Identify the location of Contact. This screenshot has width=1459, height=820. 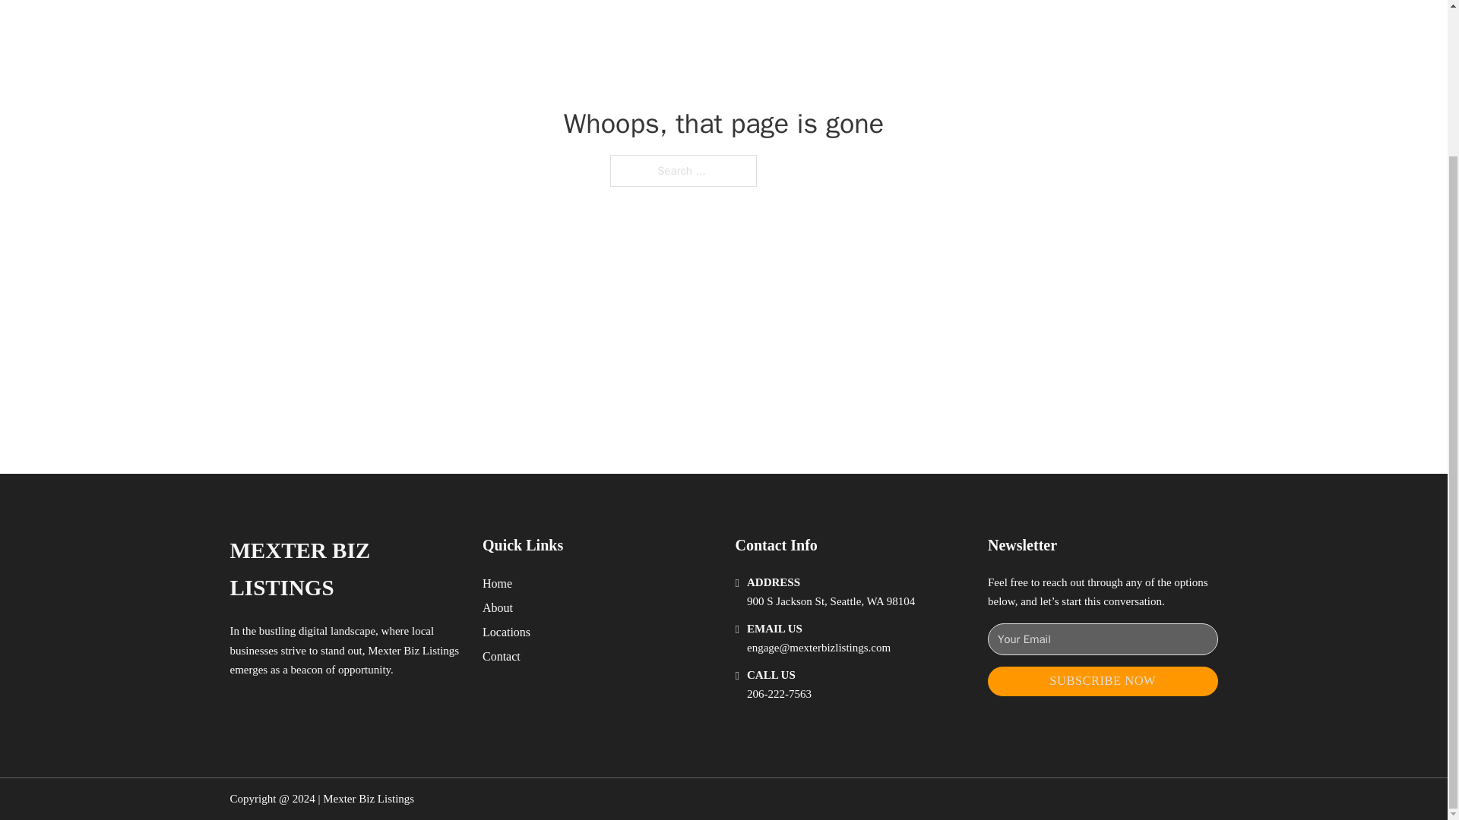
(502, 656).